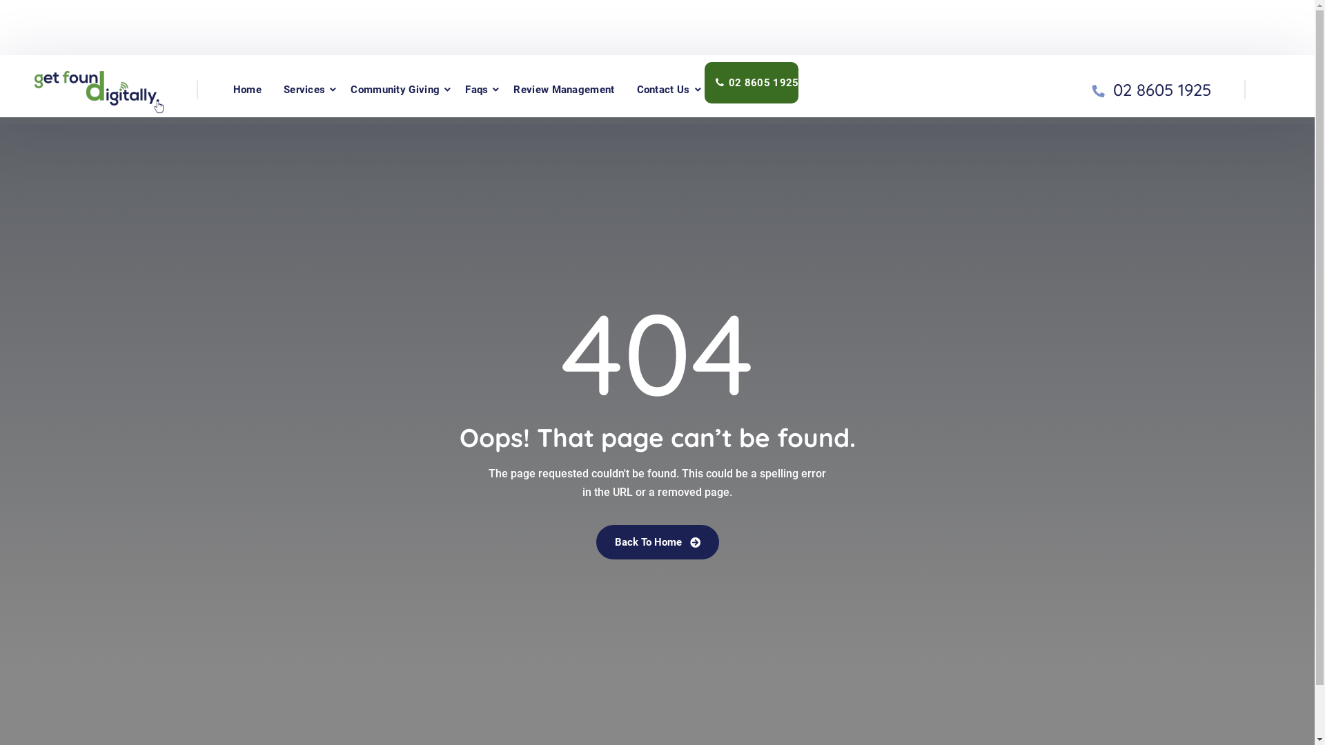 The width and height of the screenshot is (1325, 745). Describe the element at coordinates (247, 90) in the screenshot. I see `Home` at that location.